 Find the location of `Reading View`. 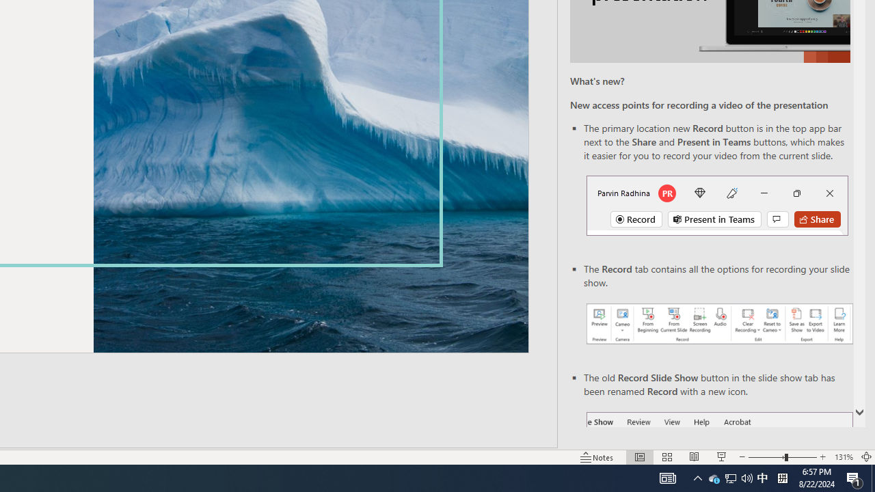

Reading View is located at coordinates (694, 456).